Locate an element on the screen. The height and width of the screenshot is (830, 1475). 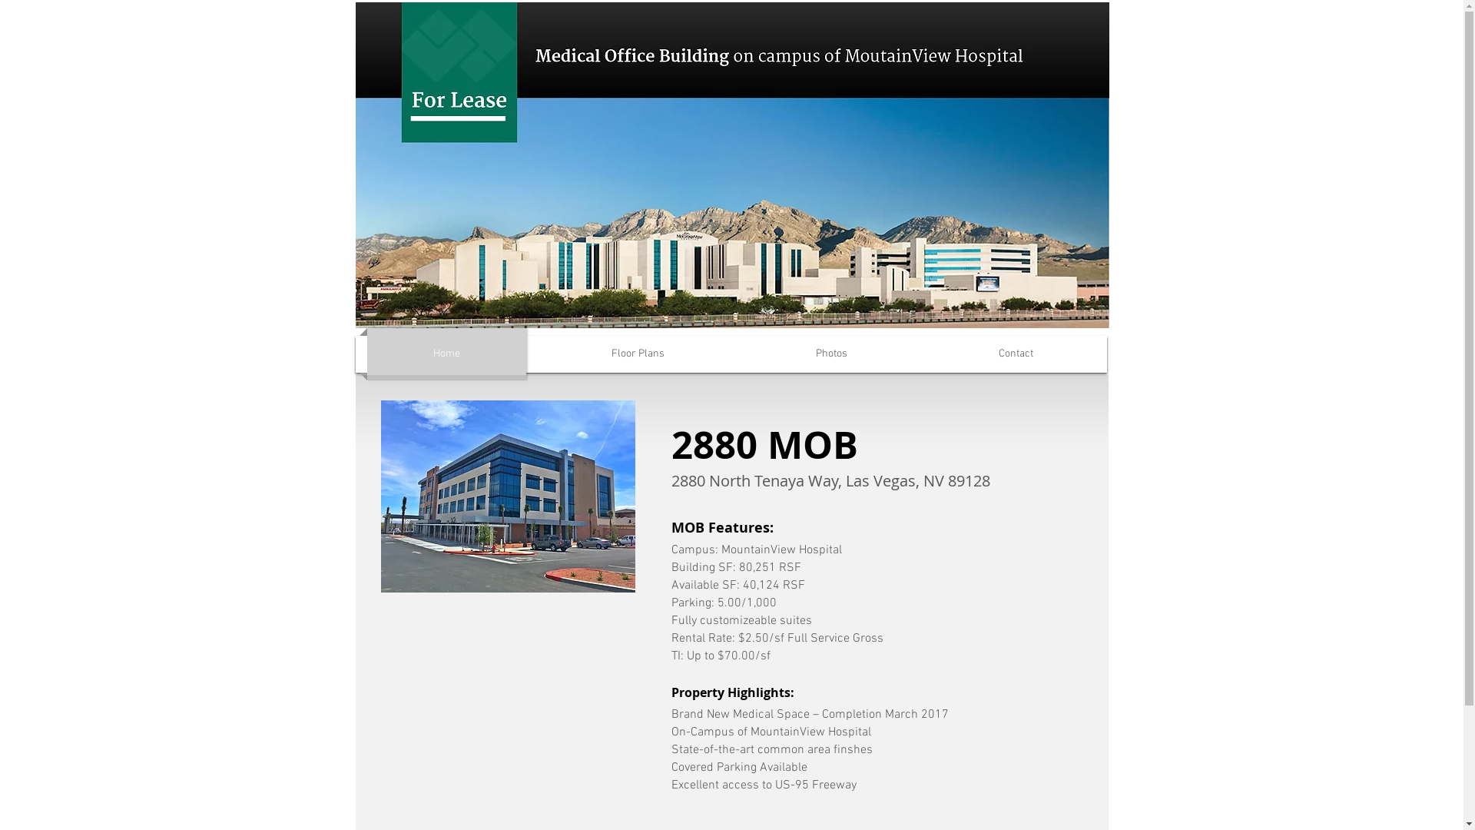
Photos is located at coordinates (831, 354).